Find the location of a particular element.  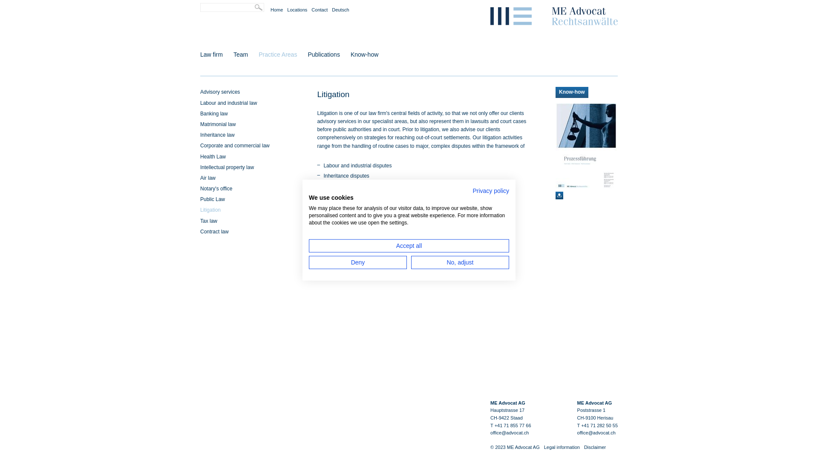

Contact is located at coordinates (320, 10).